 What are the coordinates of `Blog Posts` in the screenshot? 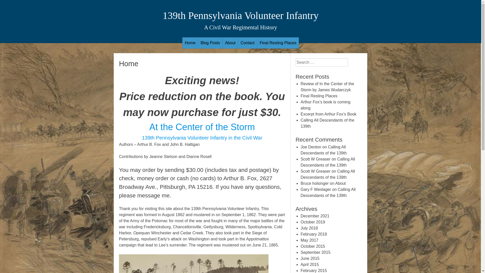 It's located at (210, 43).